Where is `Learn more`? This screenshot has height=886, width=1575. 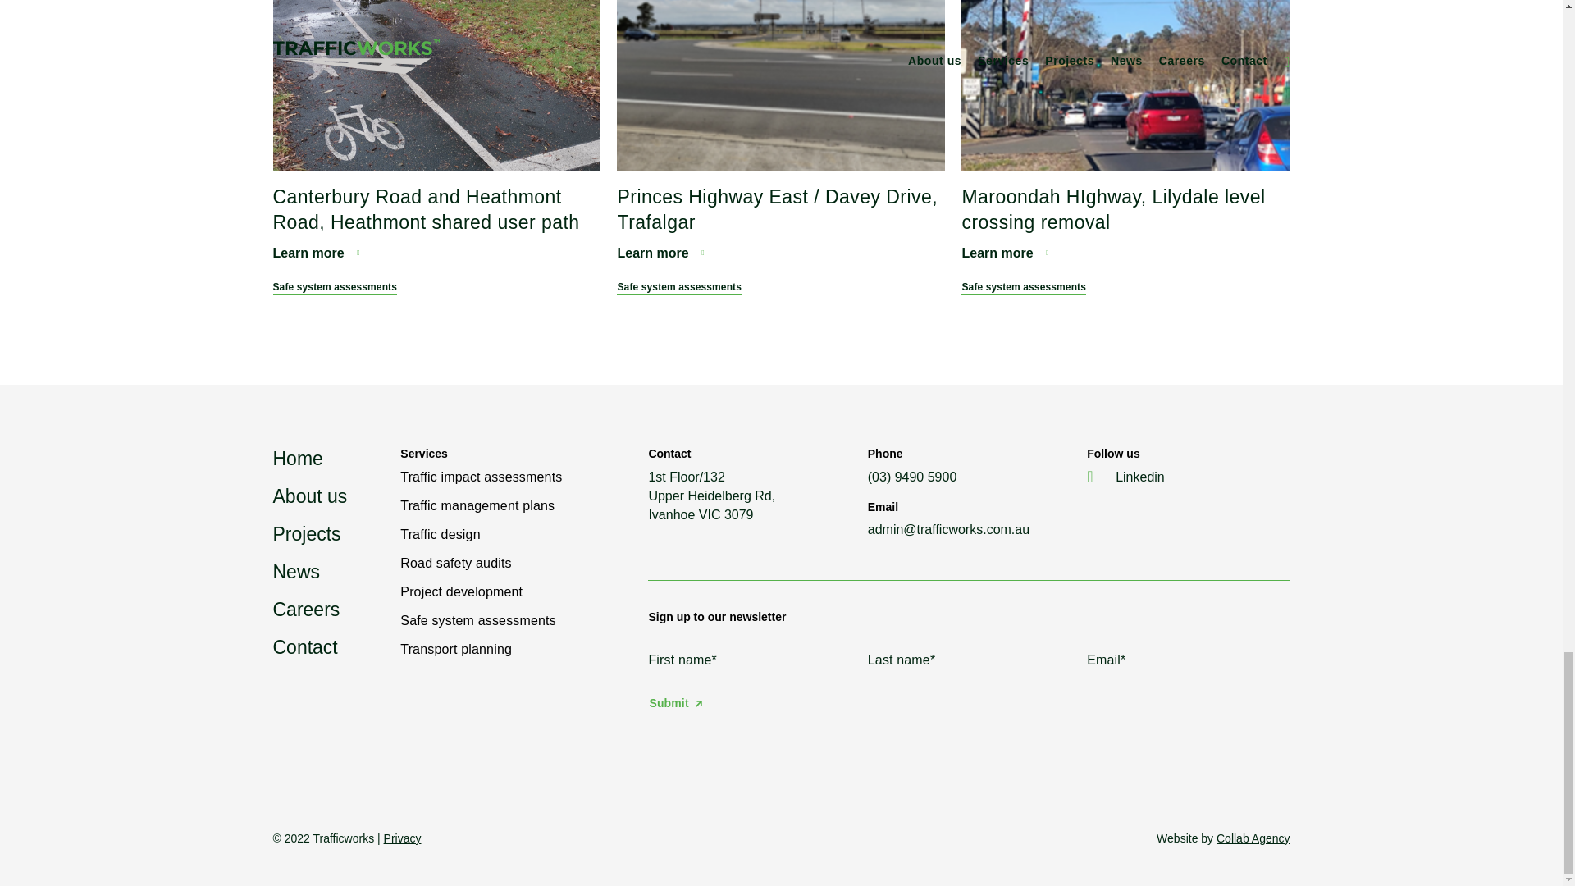 Learn more is located at coordinates (1004, 253).